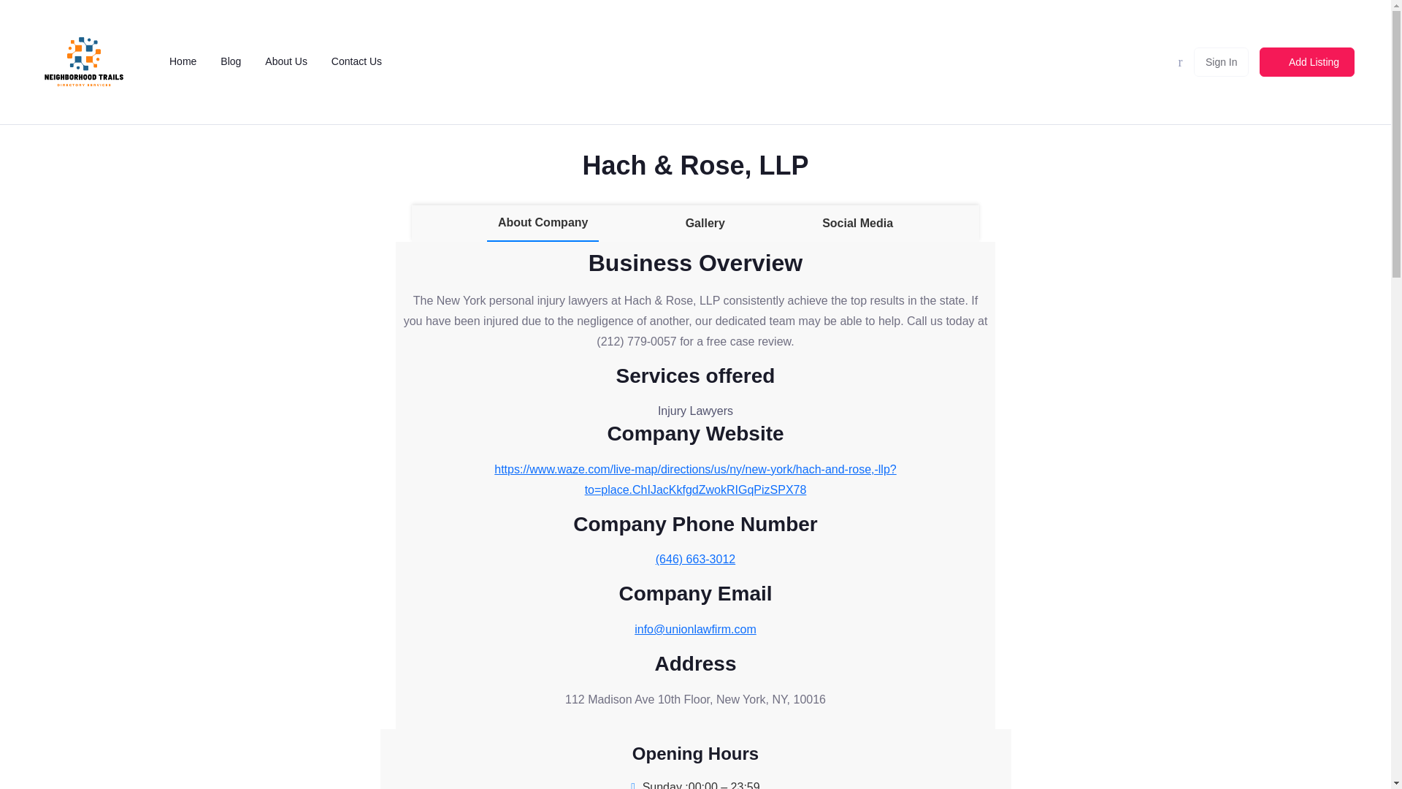  Describe the element at coordinates (543, 223) in the screenshot. I see `About Company` at that location.